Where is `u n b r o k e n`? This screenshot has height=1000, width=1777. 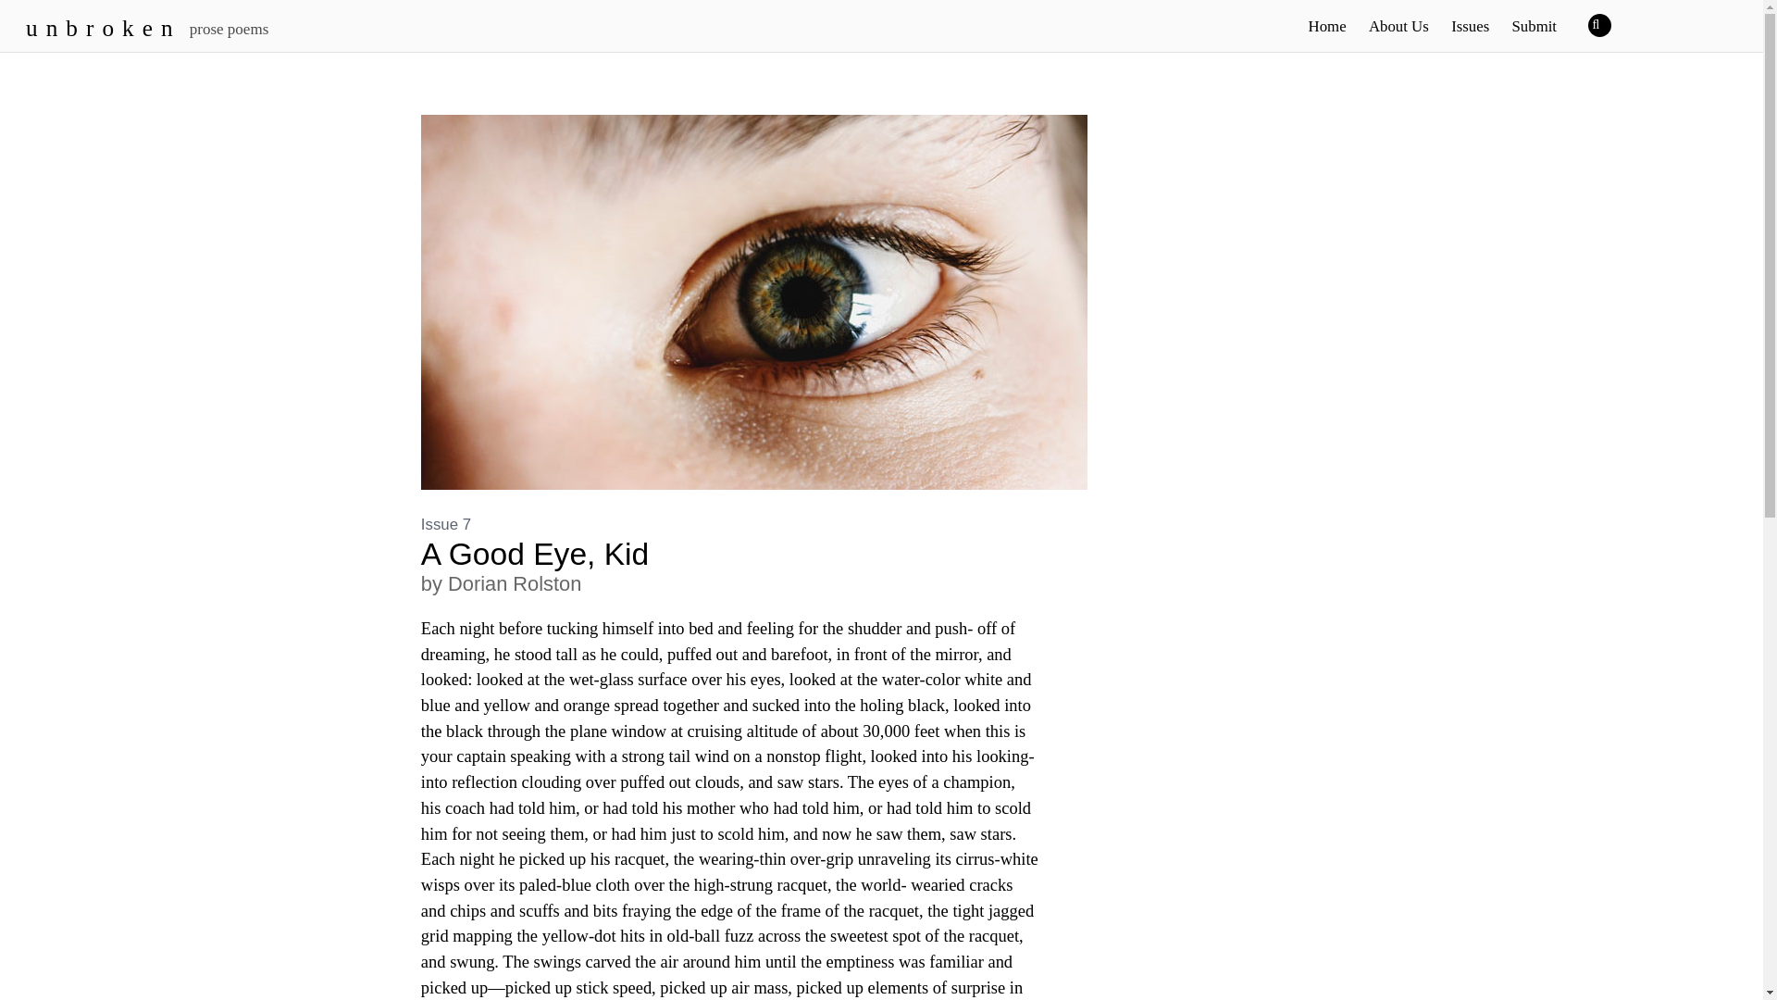
u n b r o k e n is located at coordinates (100, 28).